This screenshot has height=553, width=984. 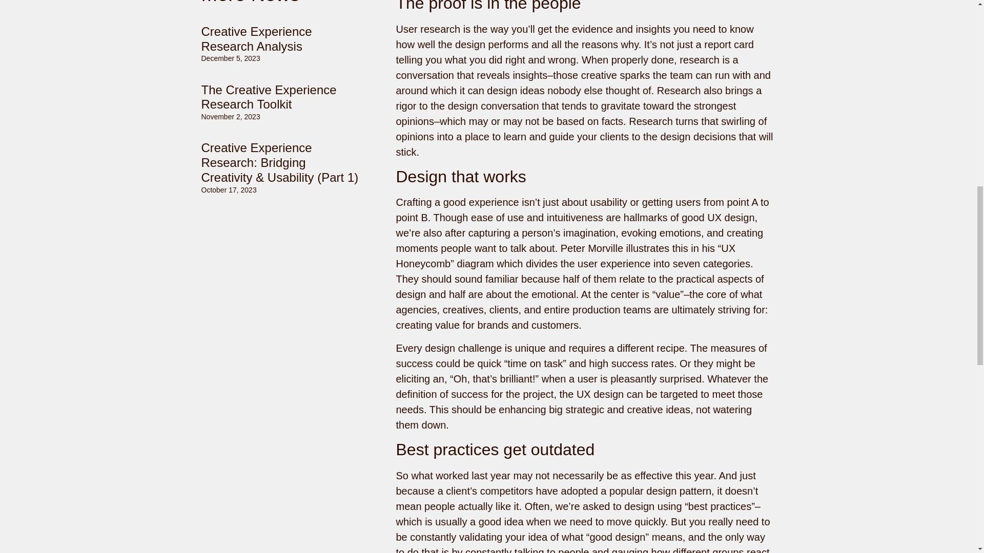 I want to click on The Creative Experience Research Toolkit, so click(x=269, y=97).